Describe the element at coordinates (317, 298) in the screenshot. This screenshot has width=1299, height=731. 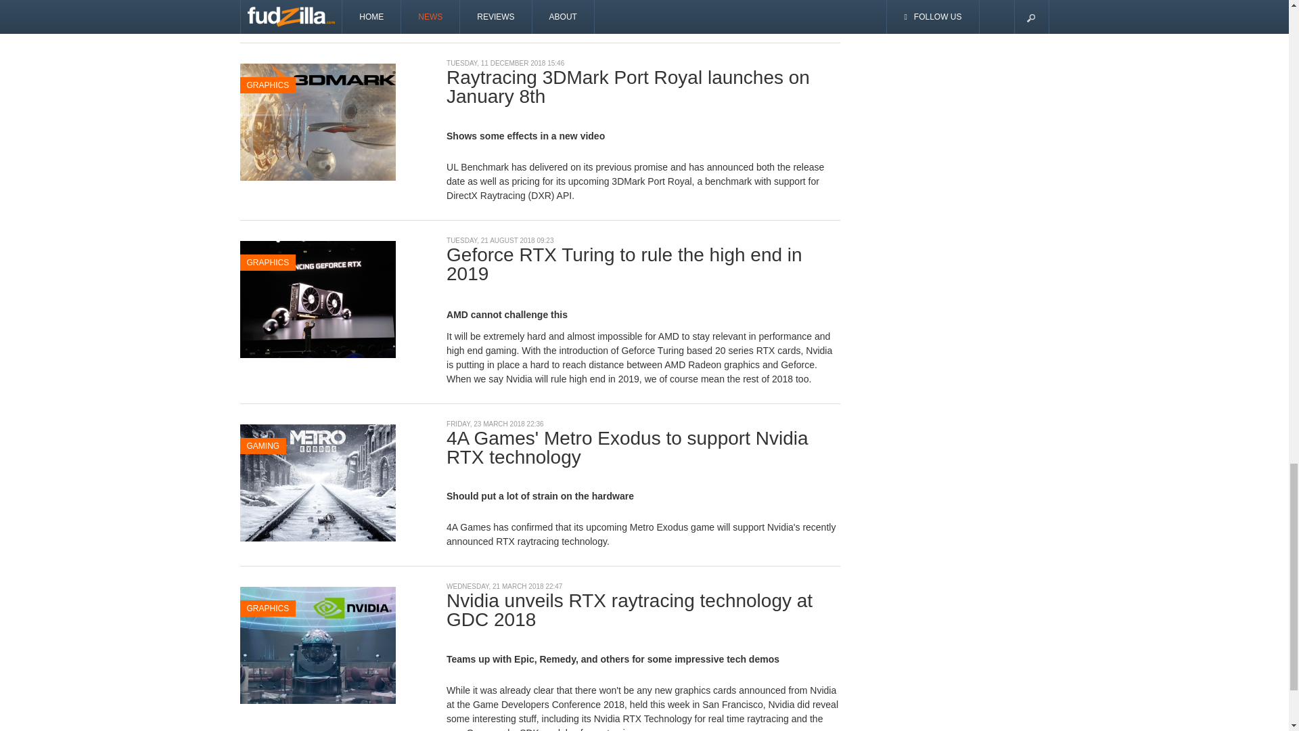
I see `Geforce RTX Turing to rule the high end in 2019` at that location.